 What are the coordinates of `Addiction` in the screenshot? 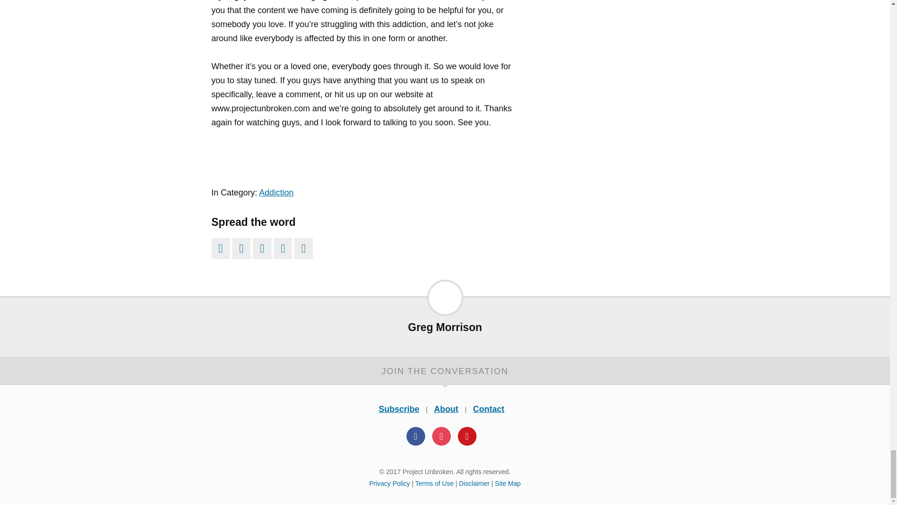 It's located at (277, 193).